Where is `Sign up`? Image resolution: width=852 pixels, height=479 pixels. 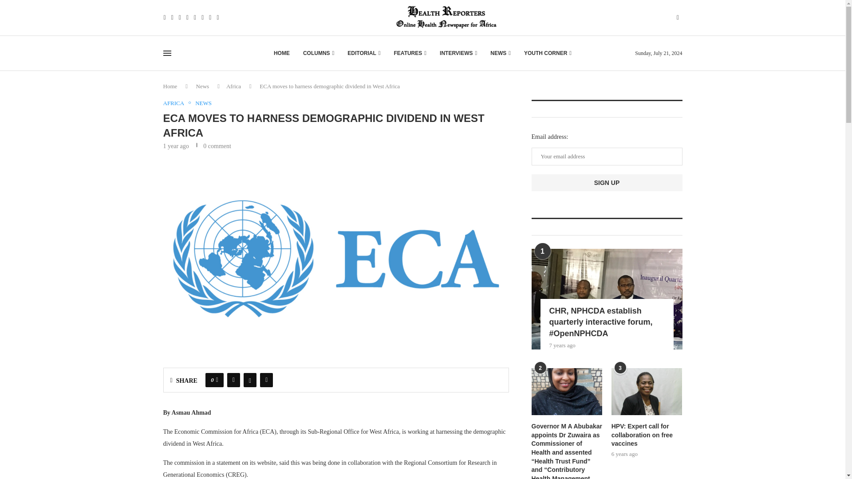
Sign up is located at coordinates (607, 183).